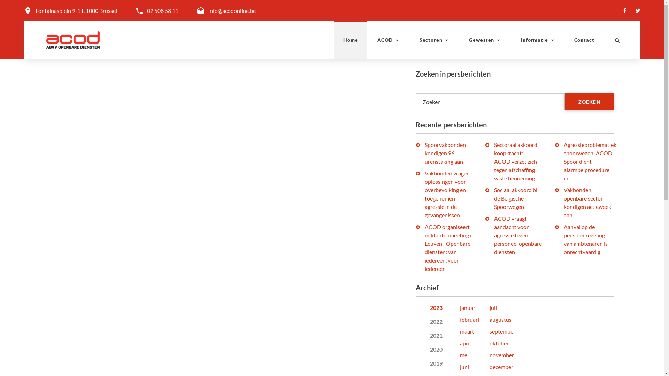 This screenshot has height=376, width=669. What do you see at coordinates (232, 10) in the screenshot?
I see `info@acodonline.be` at bounding box center [232, 10].